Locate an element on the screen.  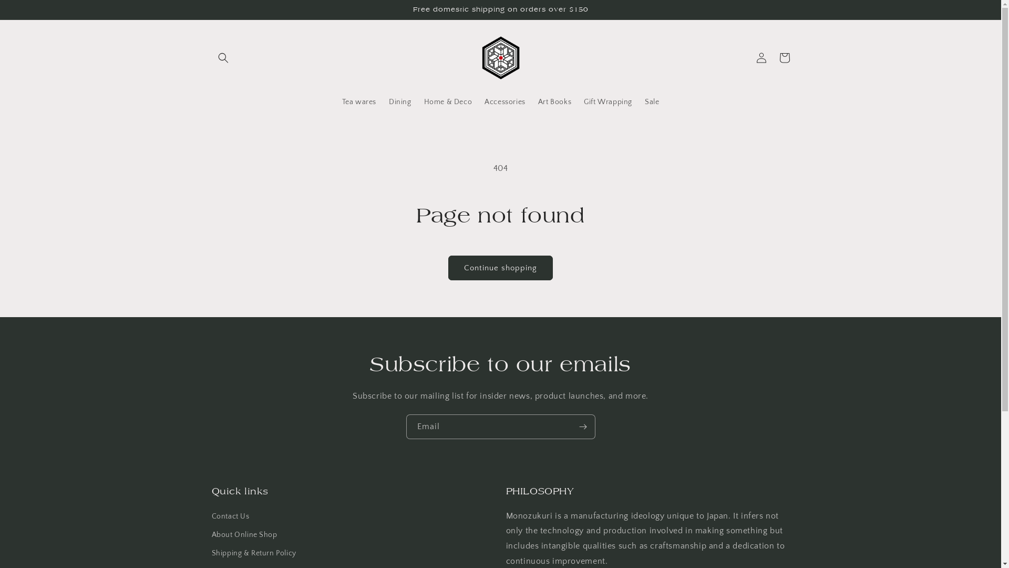
Dining is located at coordinates (400, 102).